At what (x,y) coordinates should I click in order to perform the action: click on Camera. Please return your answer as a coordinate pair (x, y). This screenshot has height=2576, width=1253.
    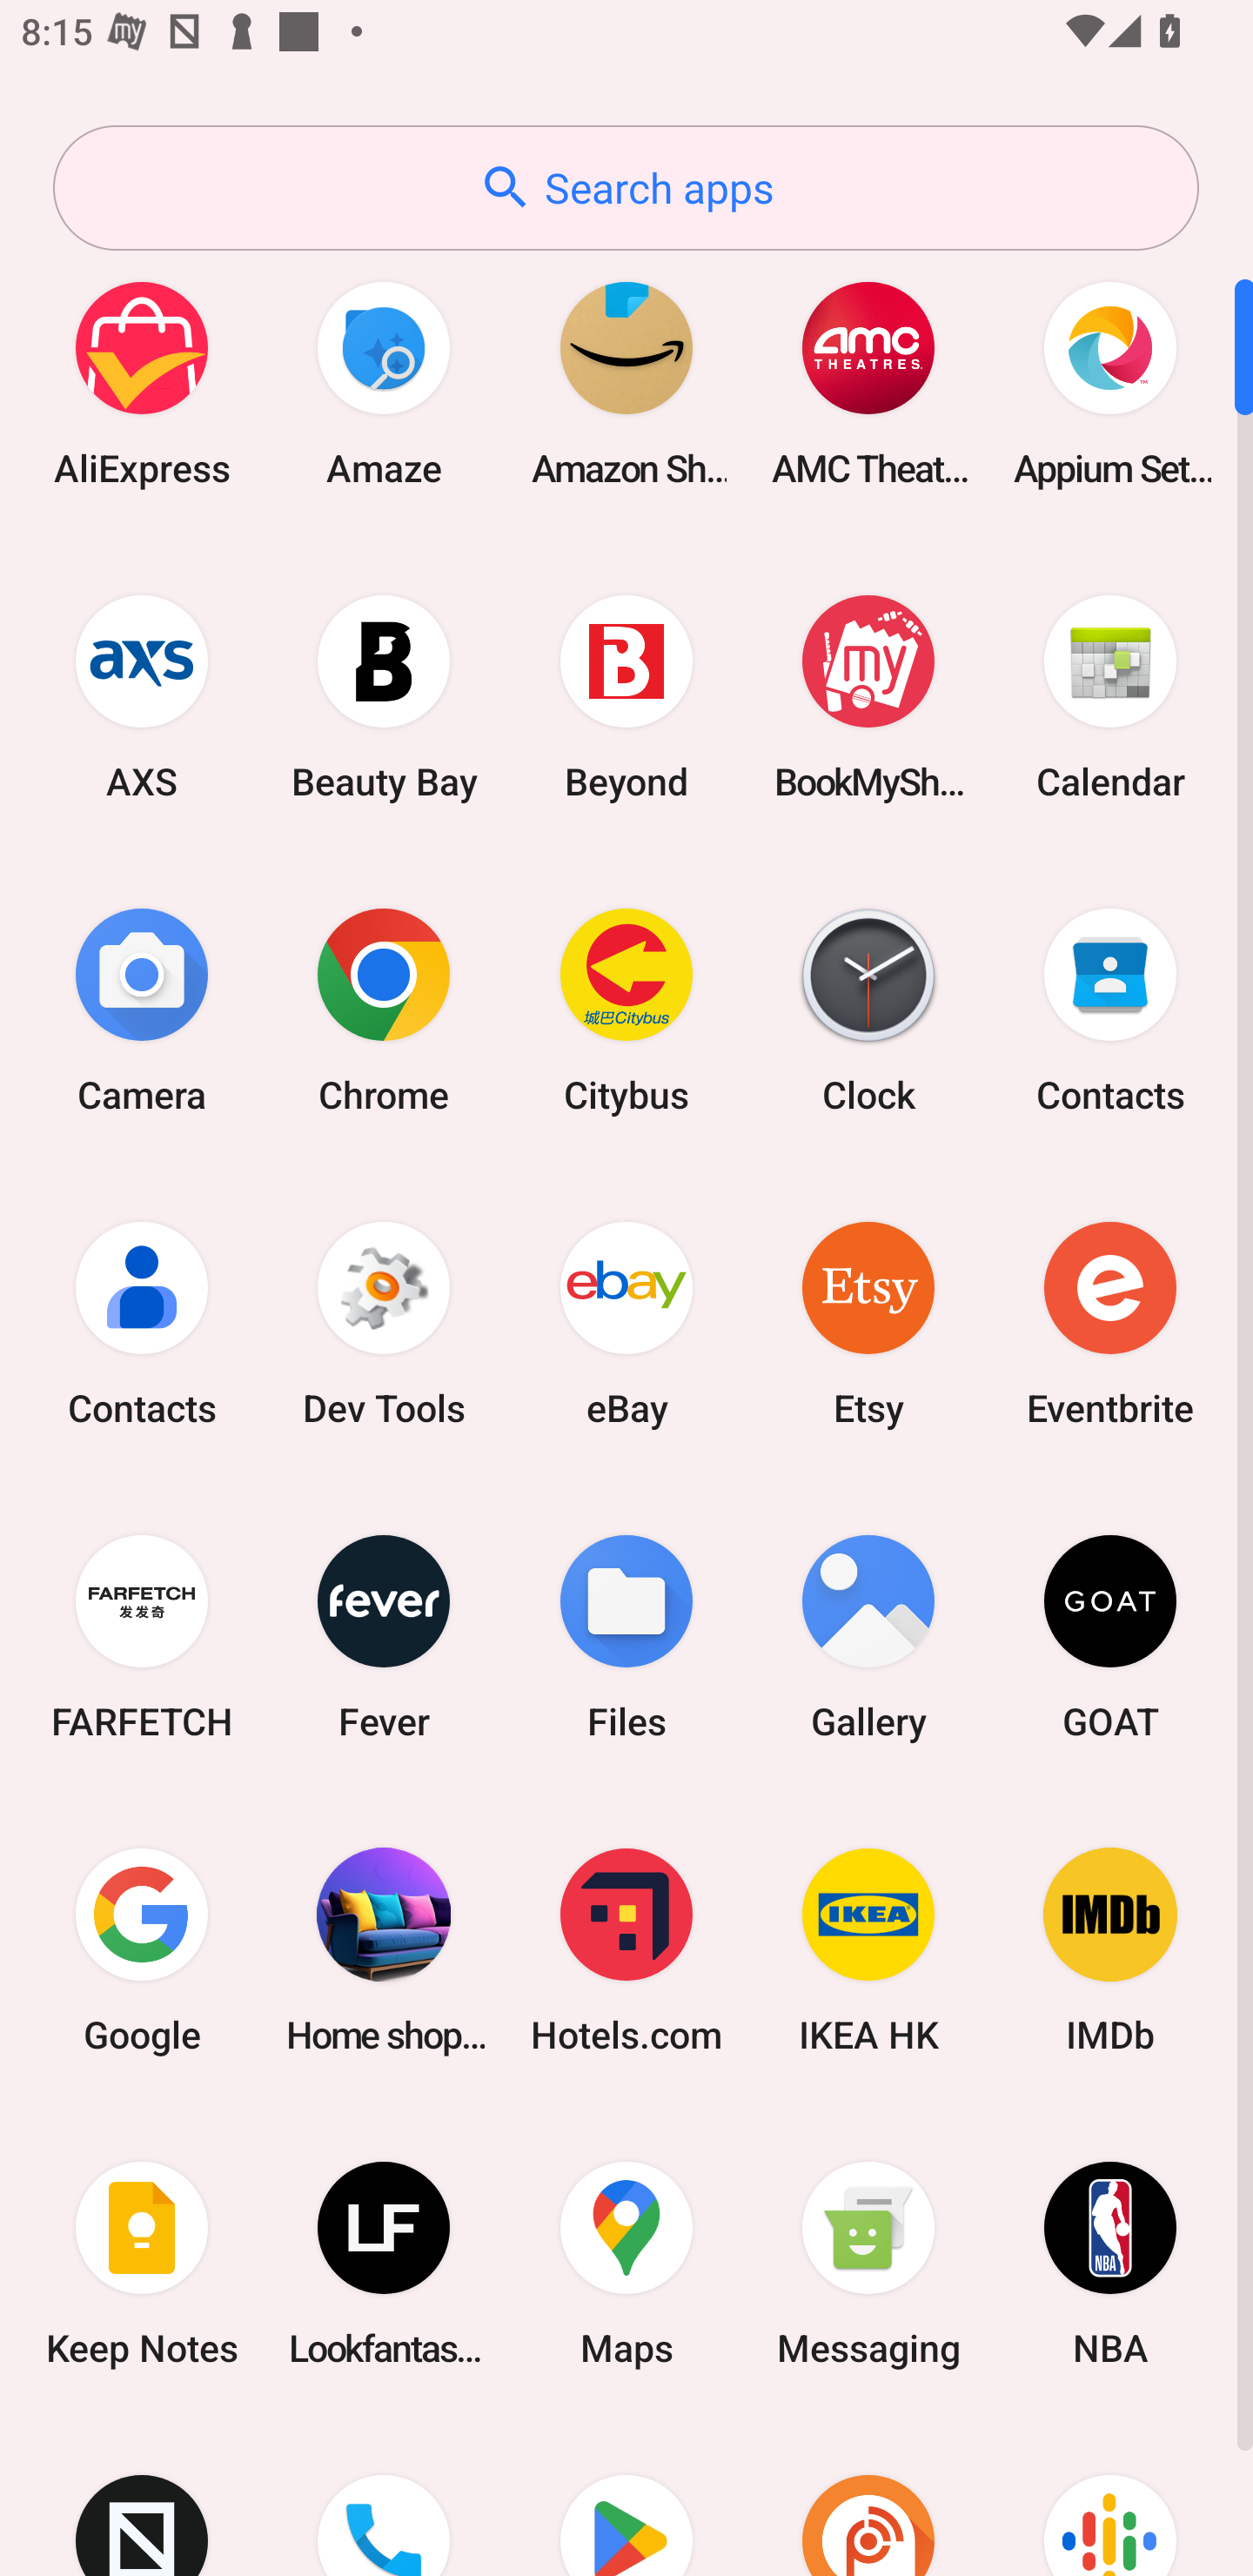
    Looking at the image, I should click on (142, 1010).